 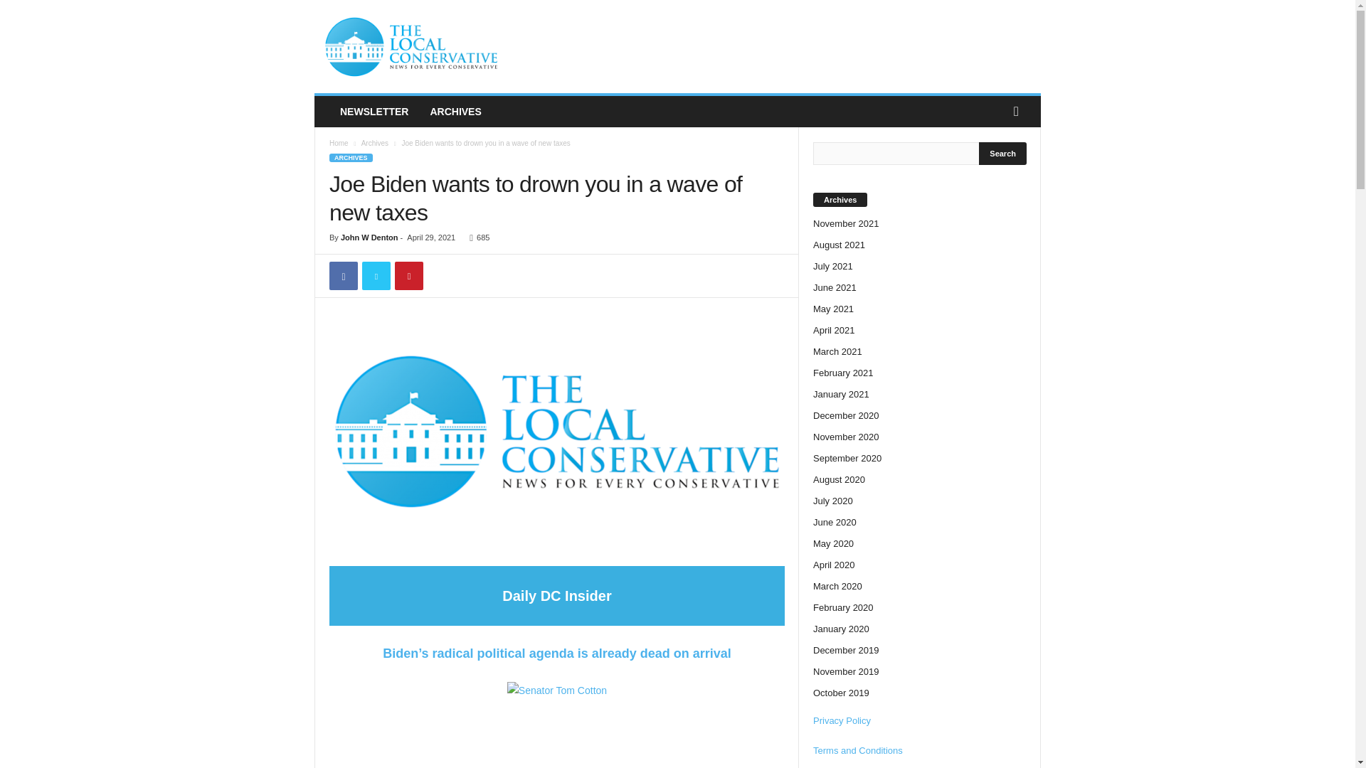 What do you see at coordinates (1003, 154) in the screenshot?
I see `Search` at bounding box center [1003, 154].